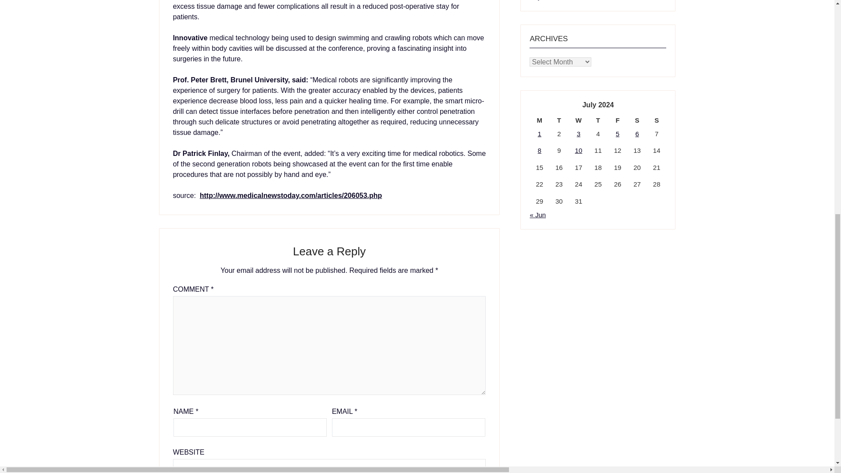 The image size is (841, 473). What do you see at coordinates (539, 120) in the screenshot?
I see `Monday` at bounding box center [539, 120].